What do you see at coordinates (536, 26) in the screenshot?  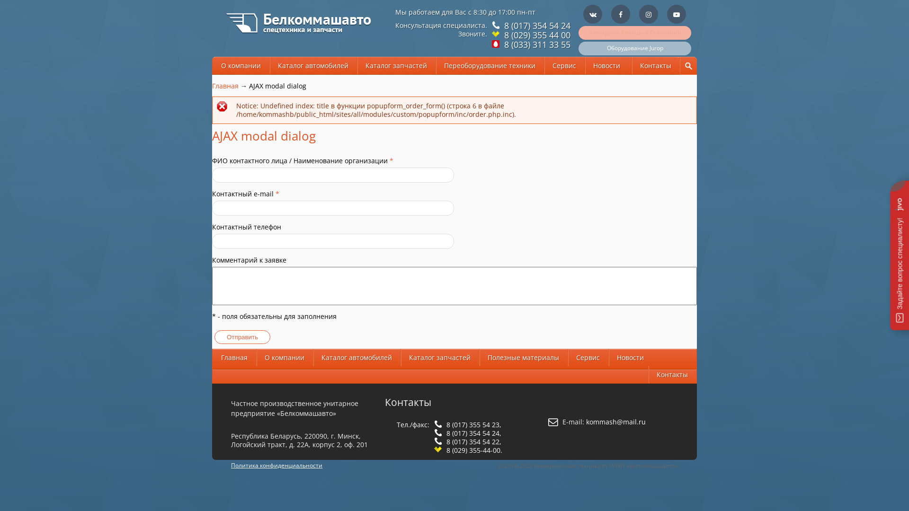 I see `8 (017) 354 54 24` at bounding box center [536, 26].